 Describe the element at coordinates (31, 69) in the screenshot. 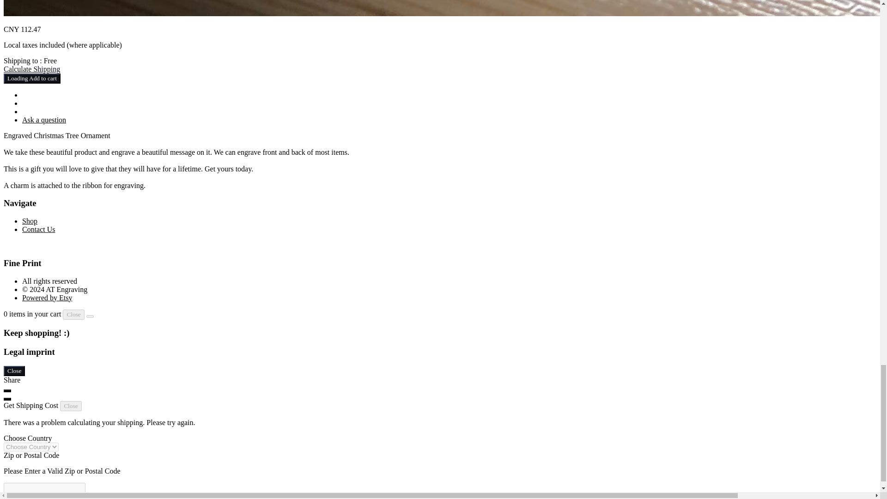

I see `Calculate Shipping` at that location.